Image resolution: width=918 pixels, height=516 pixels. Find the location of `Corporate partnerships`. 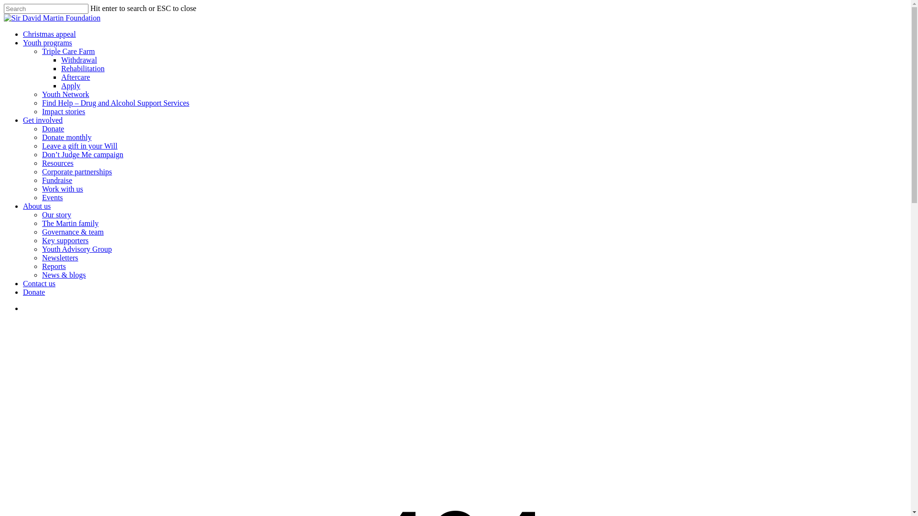

Corporate partnerships is located at coordinates (77, 172).